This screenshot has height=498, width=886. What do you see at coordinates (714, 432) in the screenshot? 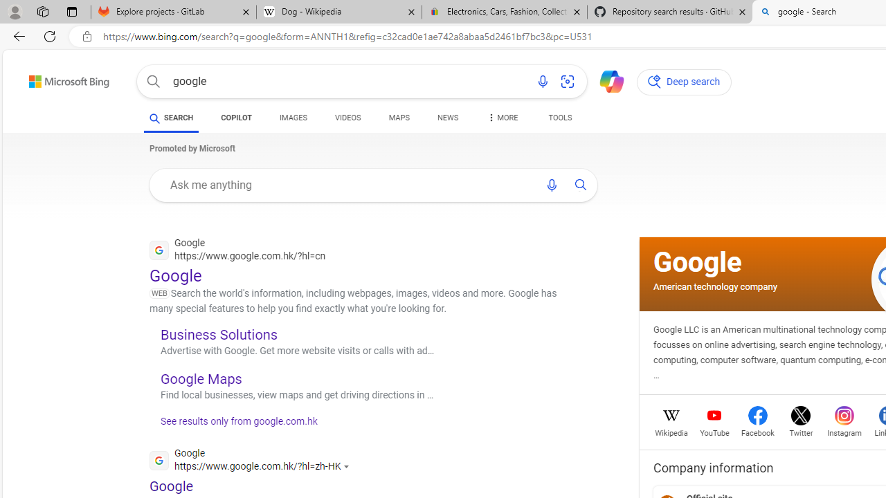
I see `YouTube` at bounding box center [714, 432].